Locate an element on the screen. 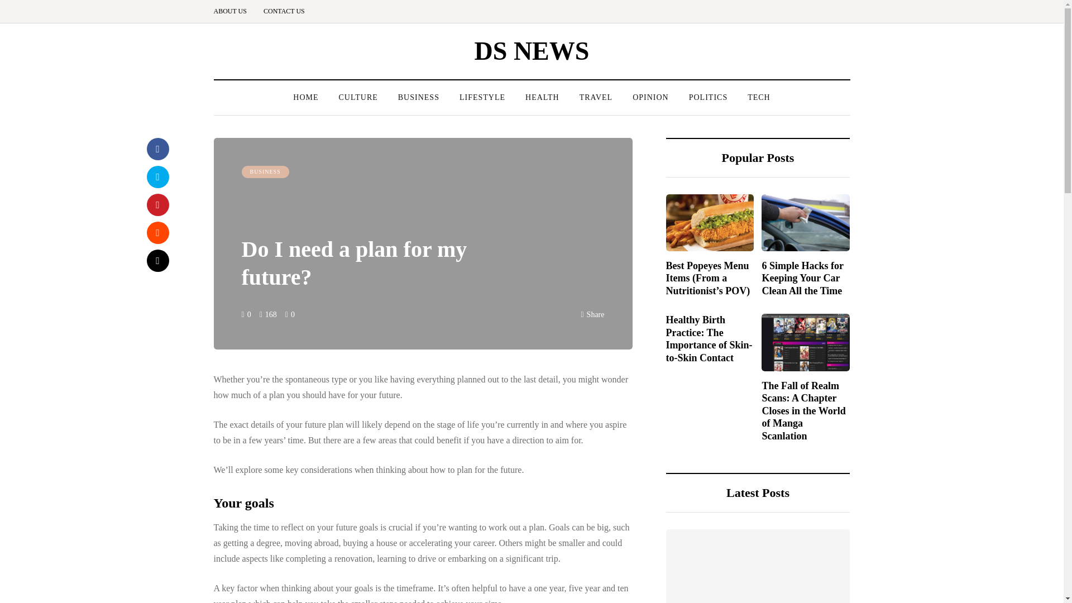 This screenshot has height=603, width=1072. HOME is located at coordinates (305, 97).